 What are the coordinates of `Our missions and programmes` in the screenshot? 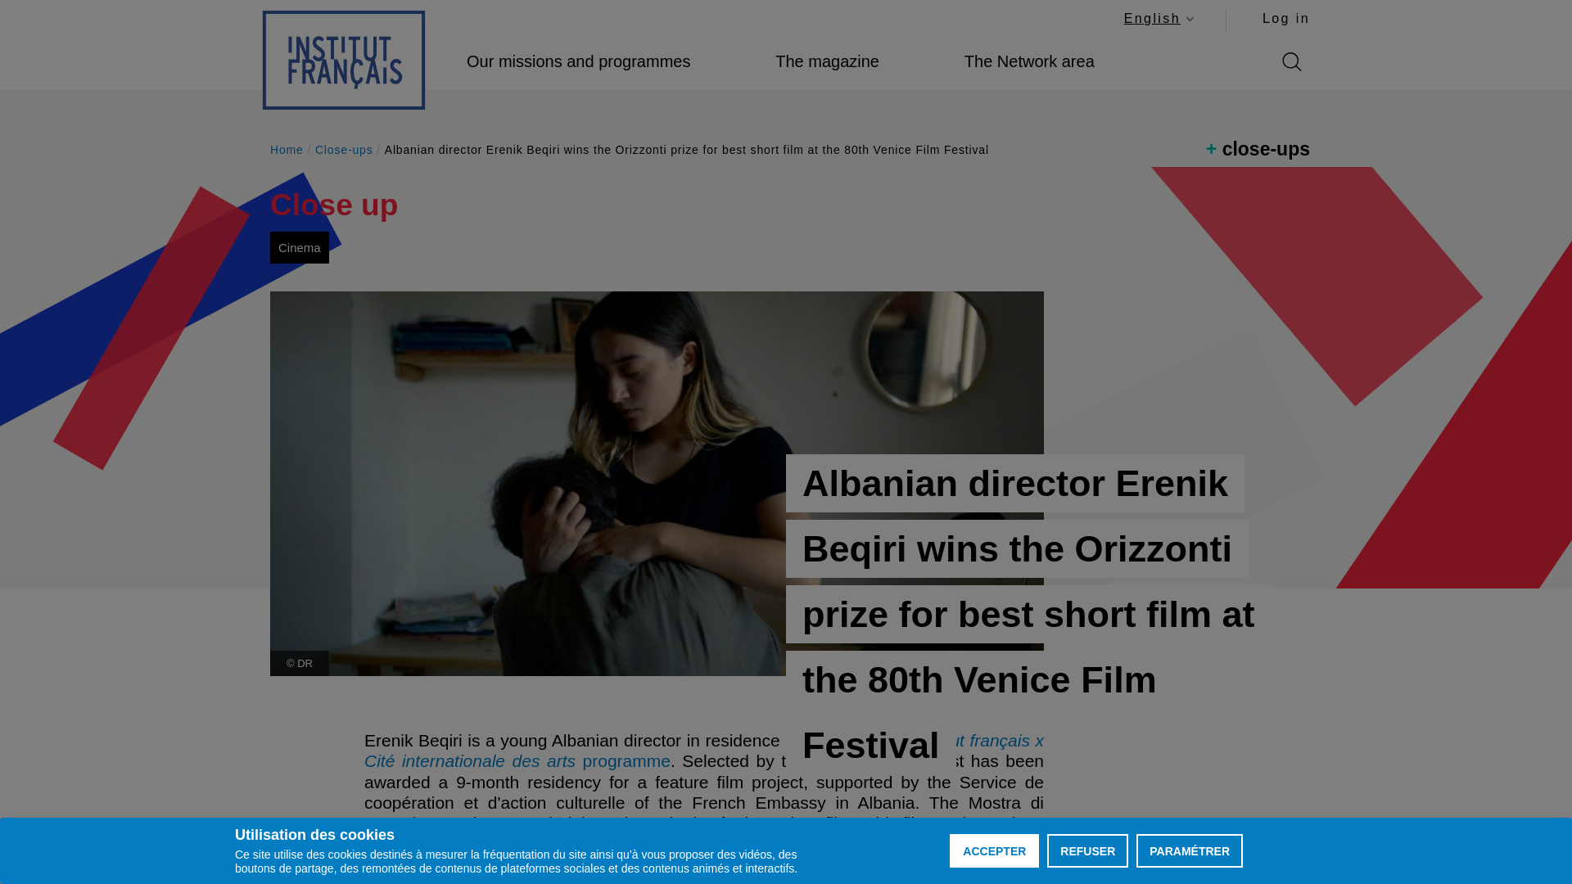 It's located at (578, 61).